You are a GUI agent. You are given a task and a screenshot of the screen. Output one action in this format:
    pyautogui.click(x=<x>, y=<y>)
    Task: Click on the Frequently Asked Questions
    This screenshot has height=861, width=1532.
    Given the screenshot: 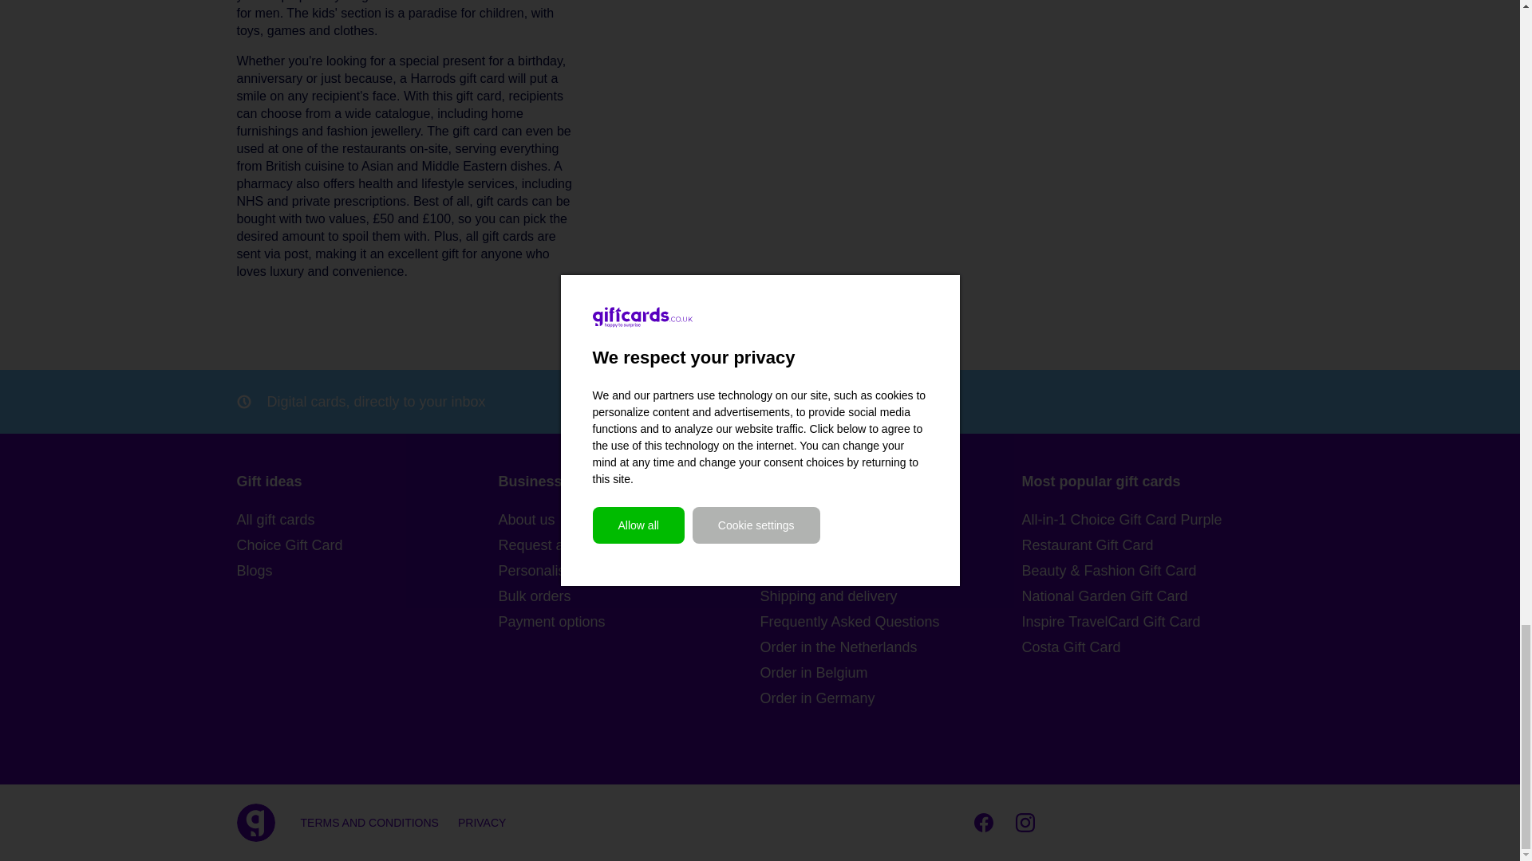 What is the action you would take?
    pyautogui.click(x=890, y=621)
    